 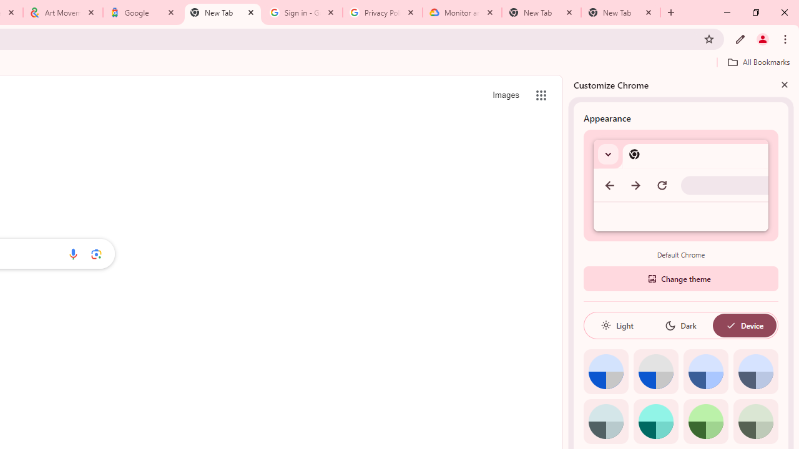 I want to click on Aqua, so click(x=655, y=422).